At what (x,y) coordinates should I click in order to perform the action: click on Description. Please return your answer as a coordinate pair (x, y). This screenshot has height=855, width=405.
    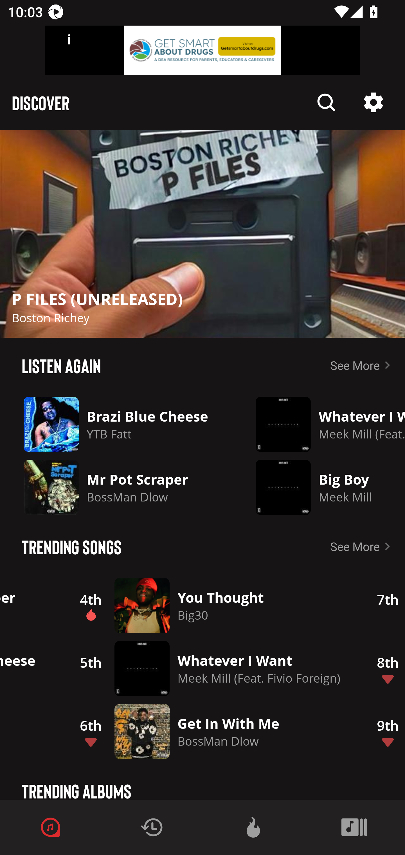
    Looking at the image, I should click on (202, 234).